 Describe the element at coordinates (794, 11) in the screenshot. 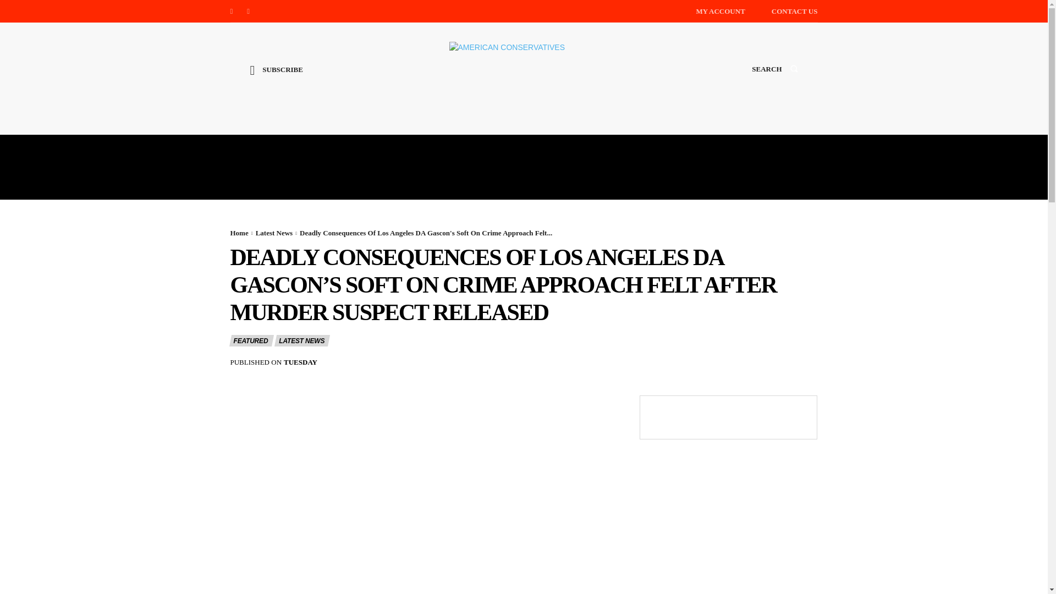

I see `Contact Us` at that location.